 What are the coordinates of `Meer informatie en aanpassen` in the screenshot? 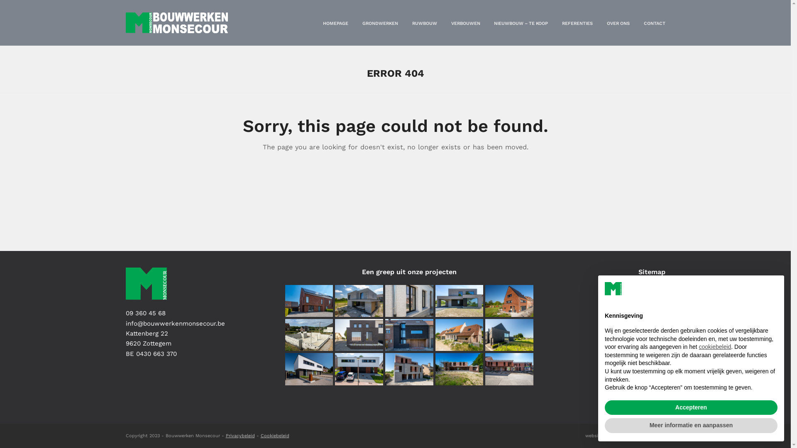 It's located at (691, 426).